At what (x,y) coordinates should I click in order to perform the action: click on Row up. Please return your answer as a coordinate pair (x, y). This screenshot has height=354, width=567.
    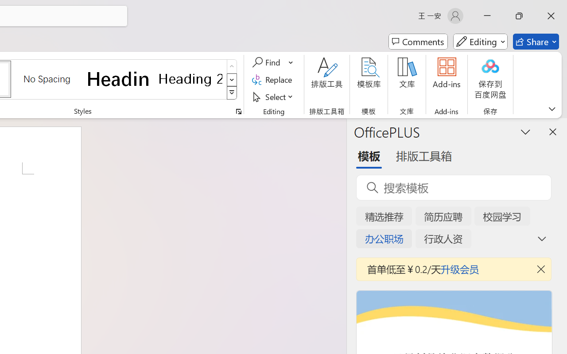
    Looking at the image, I should click on (232, 66).